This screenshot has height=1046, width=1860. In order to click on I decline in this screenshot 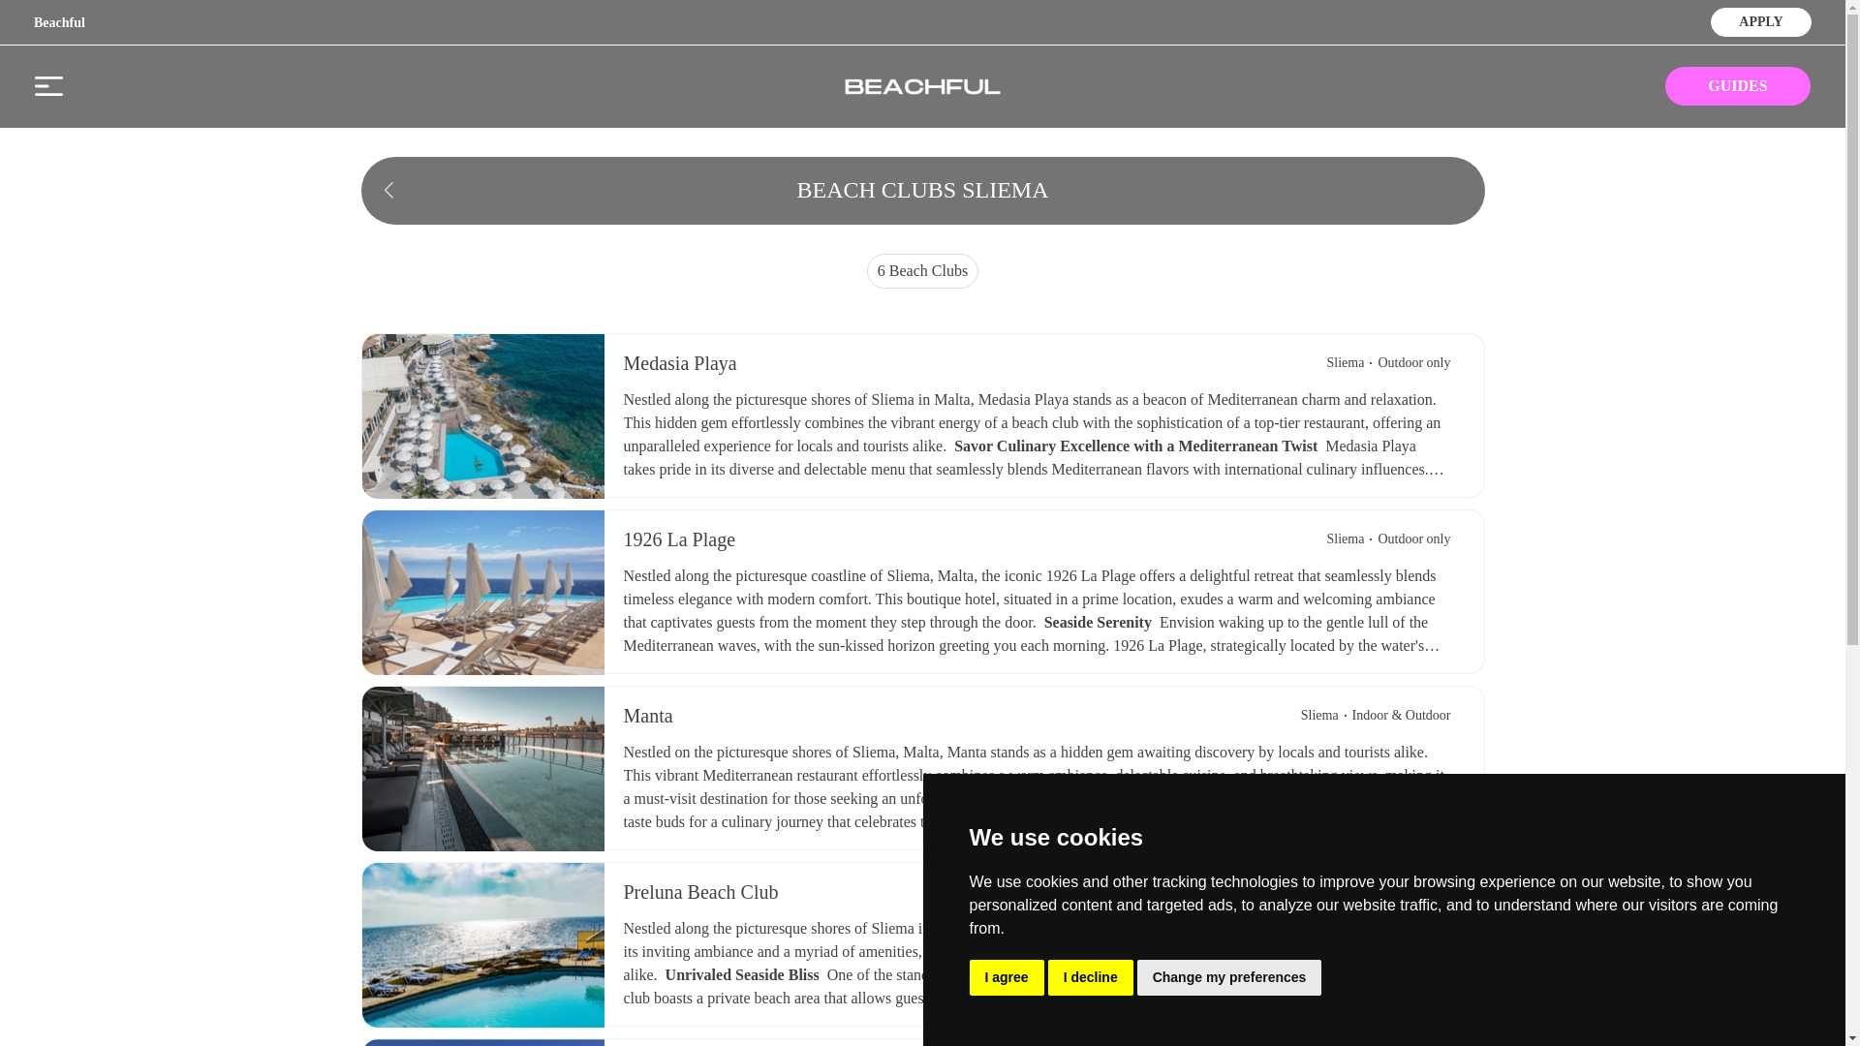, I will do `click(1091, 978)`.